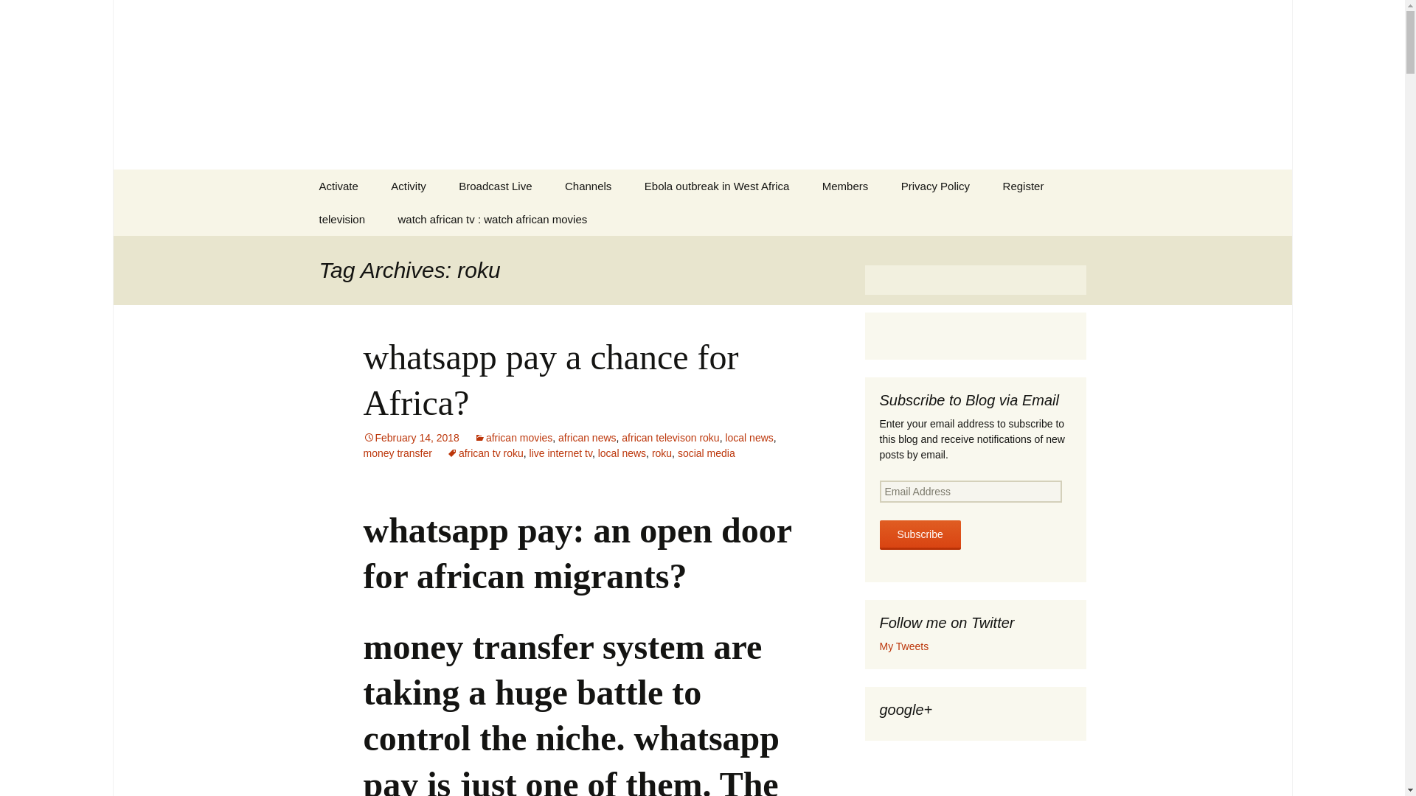 The height and width of the screenshot is (796, 1416). I want to click on Broadcast Live, so click(496, 186).